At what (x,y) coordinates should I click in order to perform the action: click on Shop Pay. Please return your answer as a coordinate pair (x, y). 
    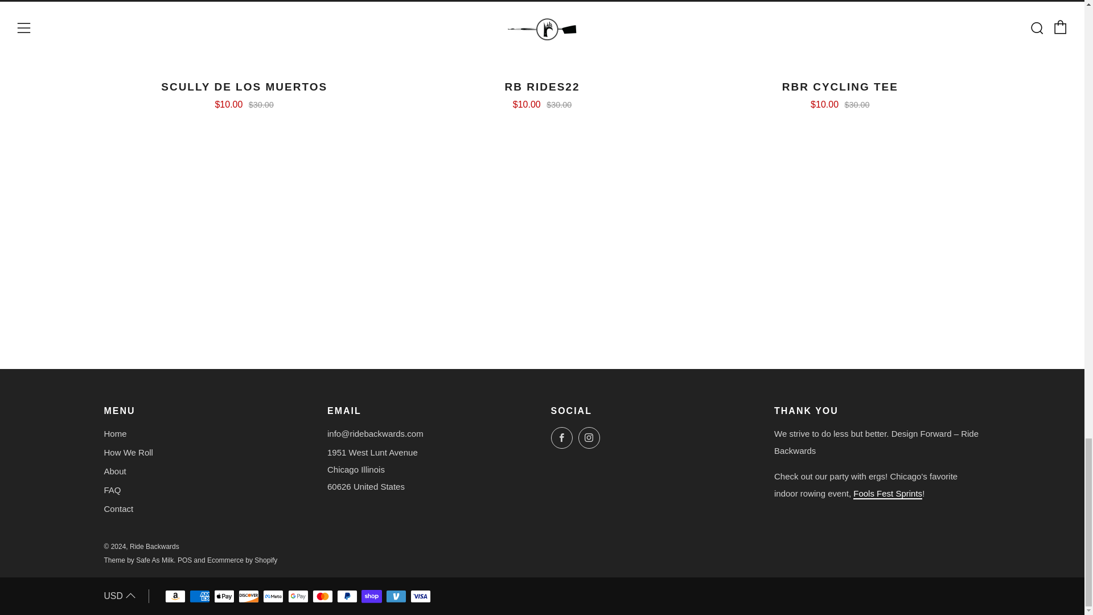
    Looking at the image, I should click on (371, 597).